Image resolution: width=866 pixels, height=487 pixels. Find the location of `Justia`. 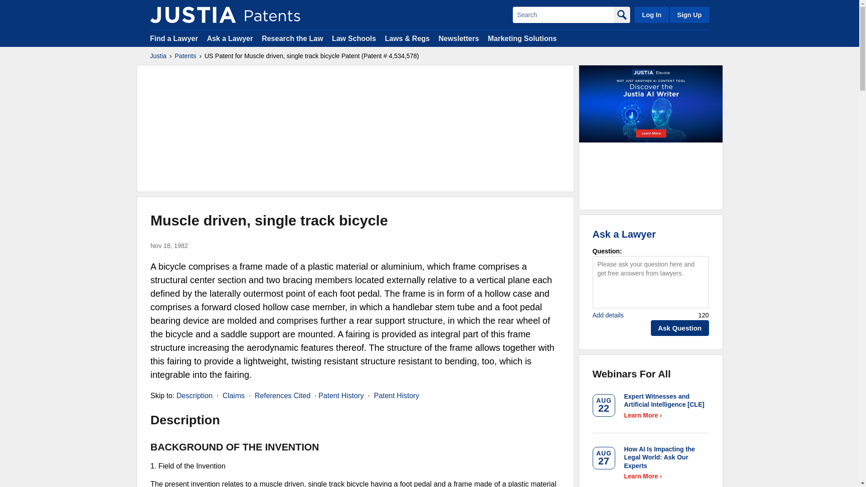

Justia is located at coordinates (158, 56).